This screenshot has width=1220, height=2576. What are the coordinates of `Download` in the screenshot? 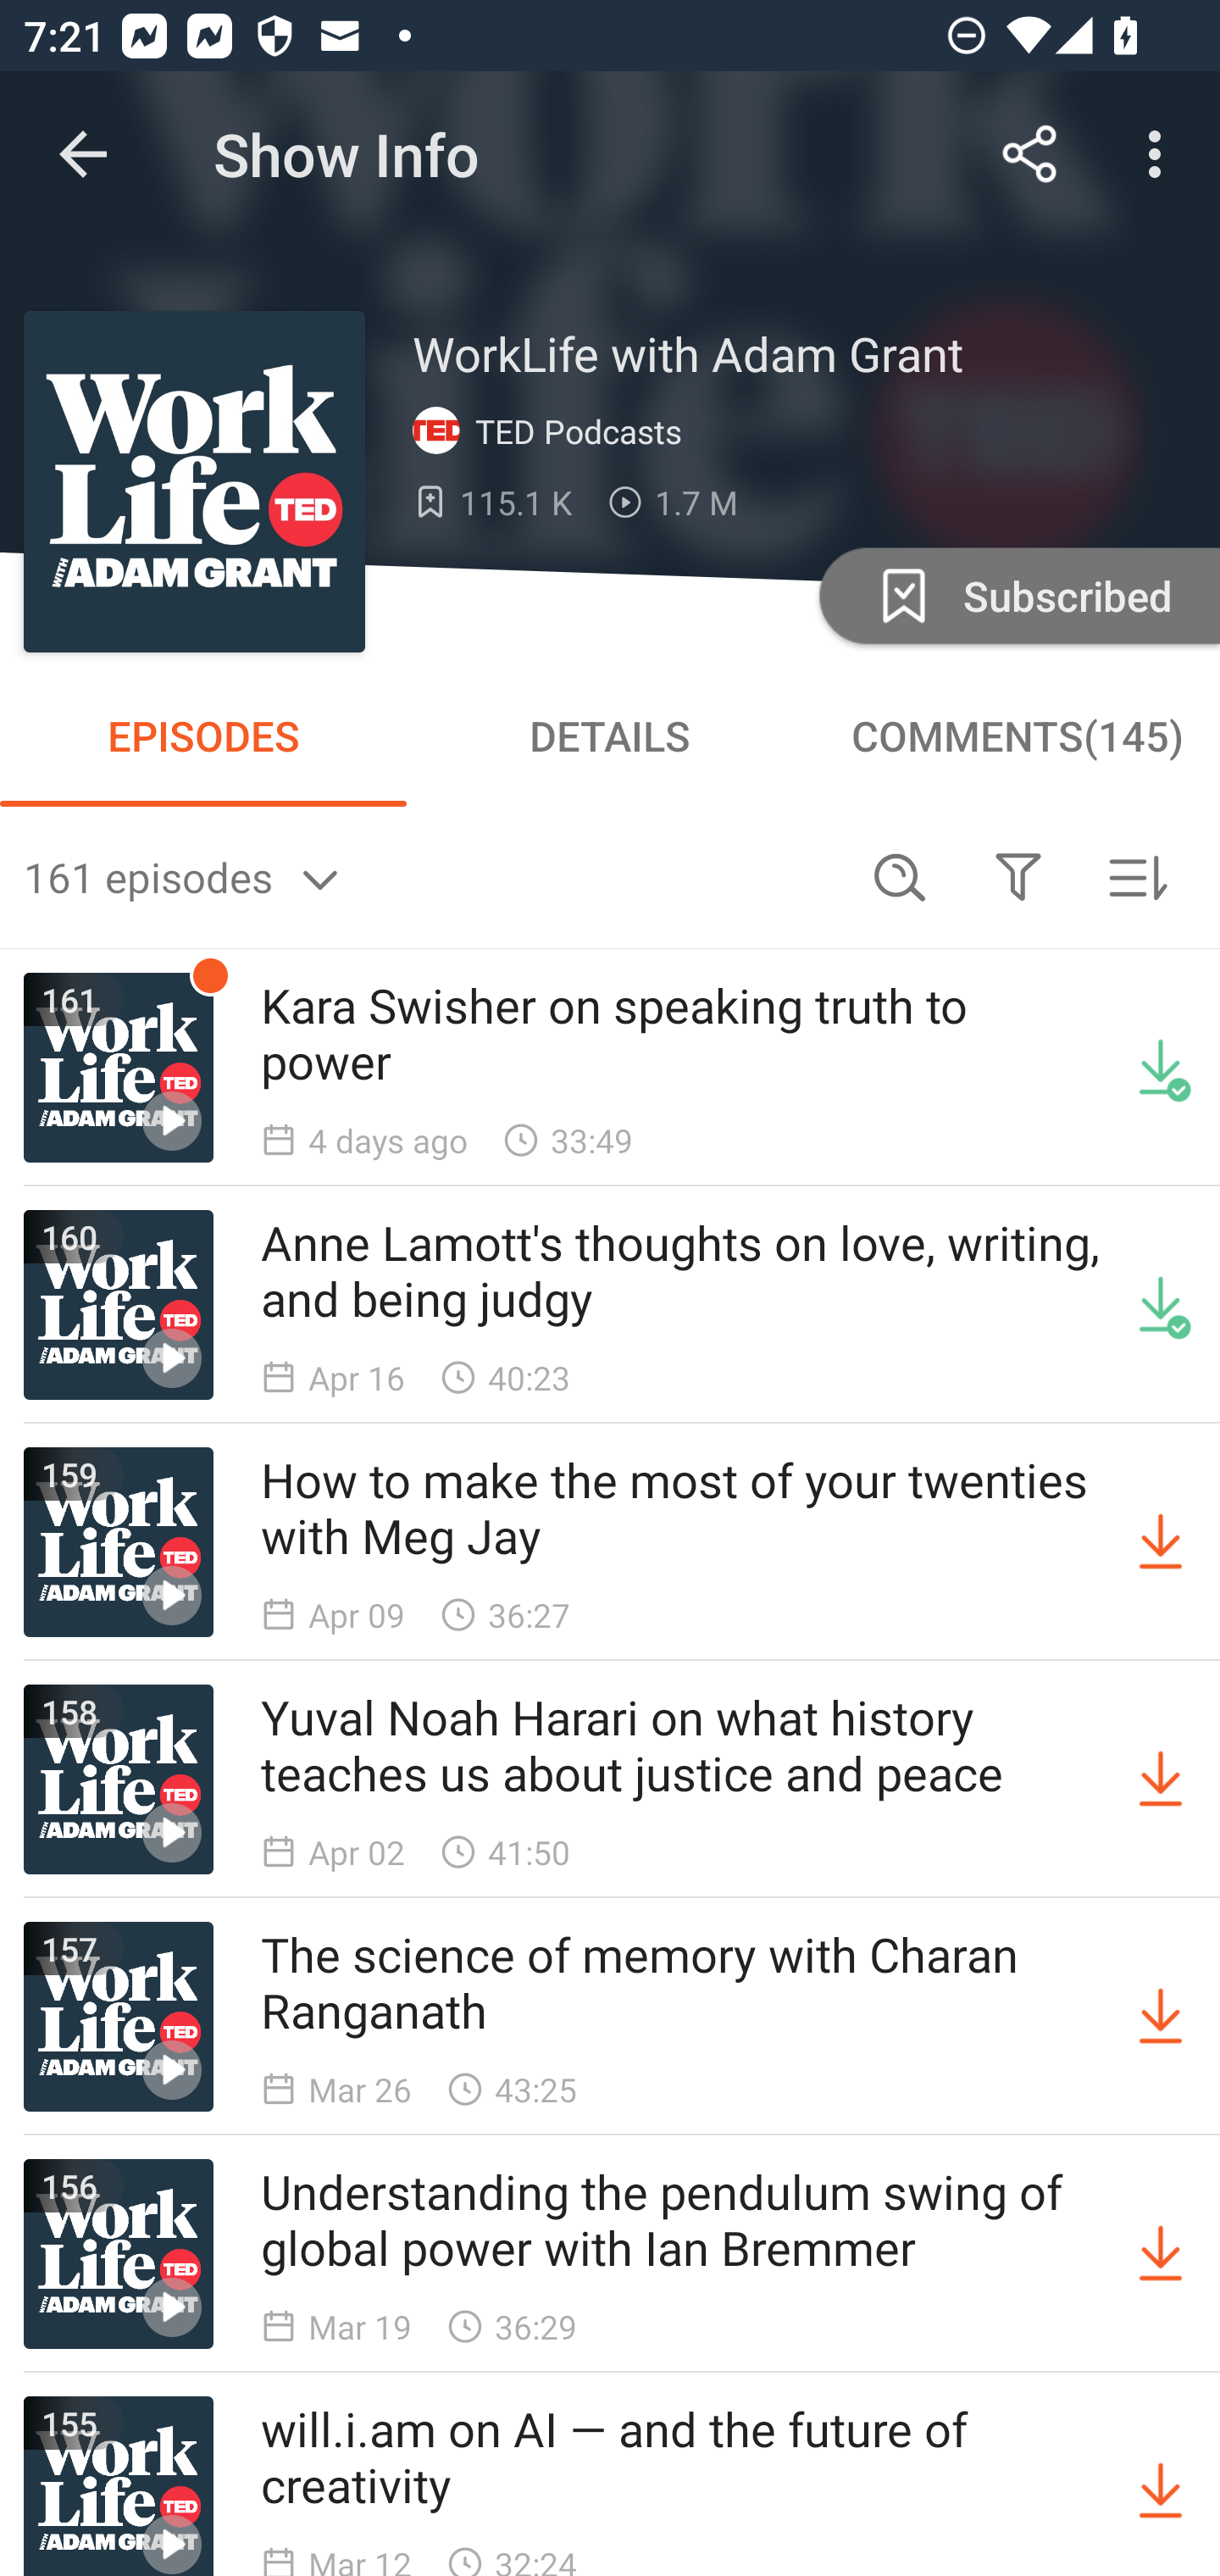 It's located at (1161, 1542).